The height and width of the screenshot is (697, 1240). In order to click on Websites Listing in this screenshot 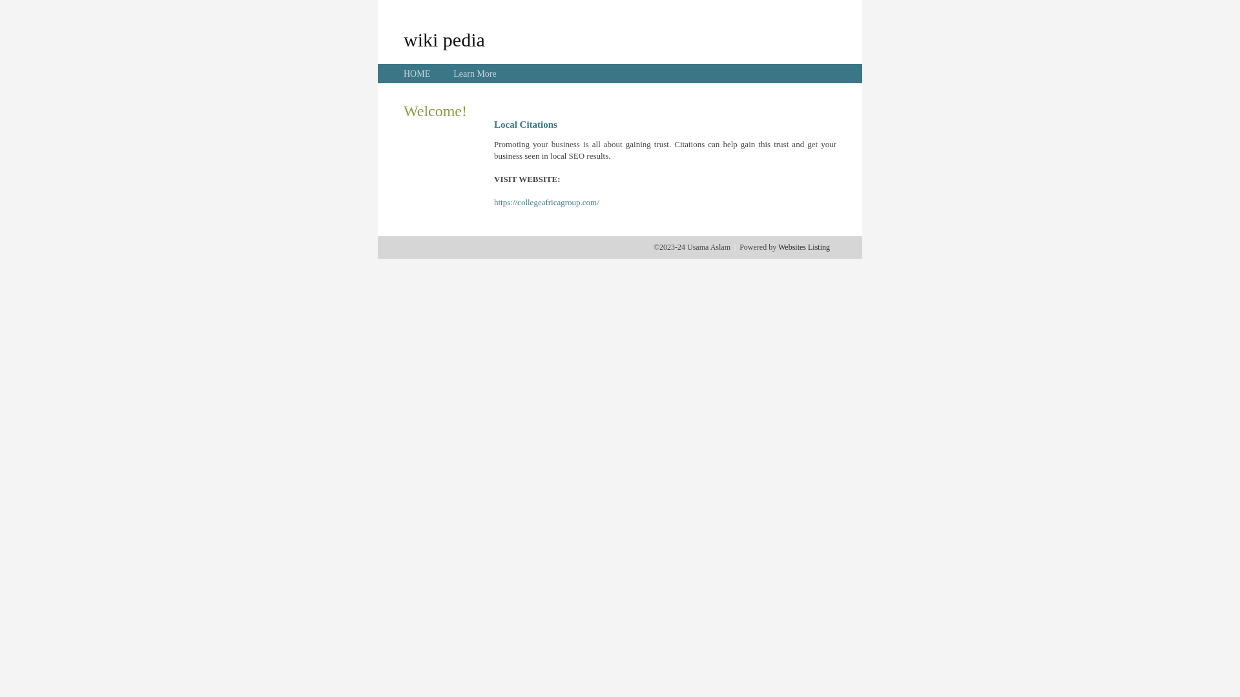, I will do `click(804, 247)`.